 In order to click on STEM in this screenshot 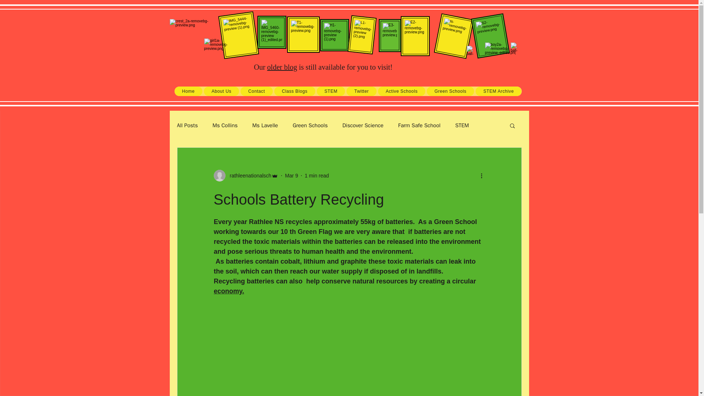, I will do `click(462, 125)`.